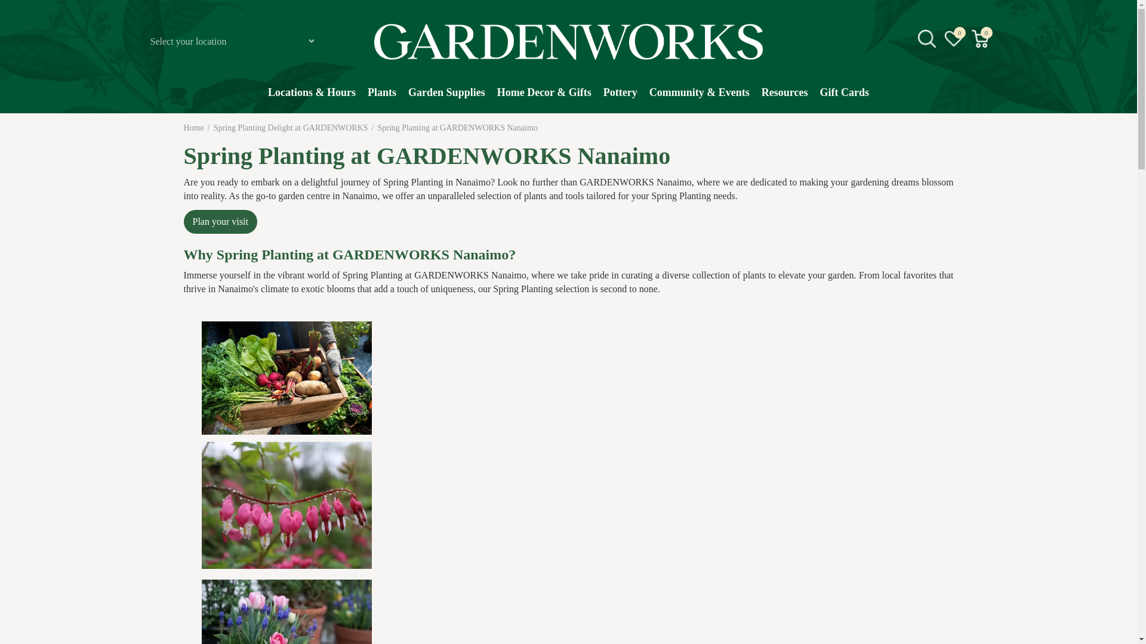 The height and width of the screenshot is (644, 1146). Describe the element at coordinates (446, 98) in the screenshot. I see `Garden Supplies` at that location.